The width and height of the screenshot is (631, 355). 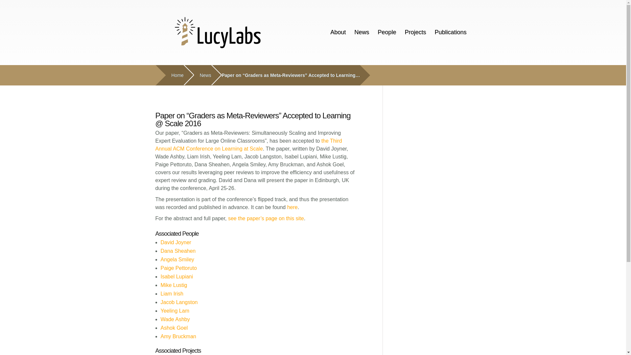 What do you see at coordinates (174, 311) in the screenshot?
I see `Yeeling Lam` at bounding box center [174, 311].